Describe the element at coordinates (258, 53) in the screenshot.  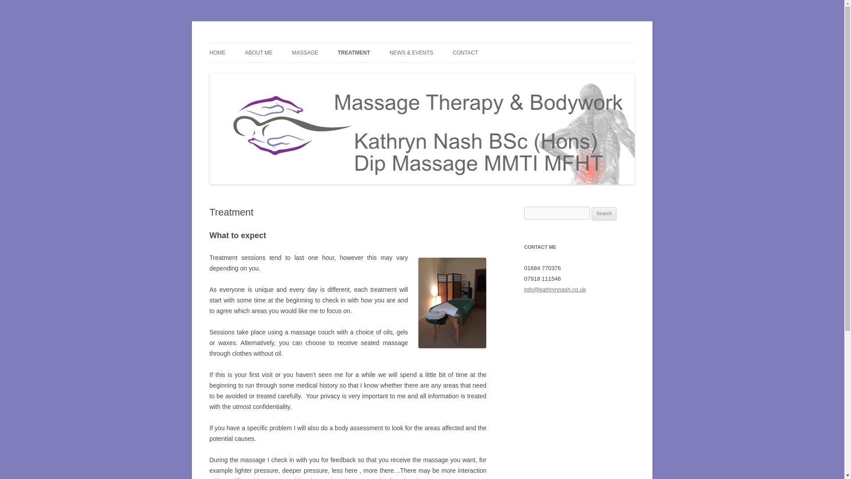
I see `ABOUT ME` at that location.